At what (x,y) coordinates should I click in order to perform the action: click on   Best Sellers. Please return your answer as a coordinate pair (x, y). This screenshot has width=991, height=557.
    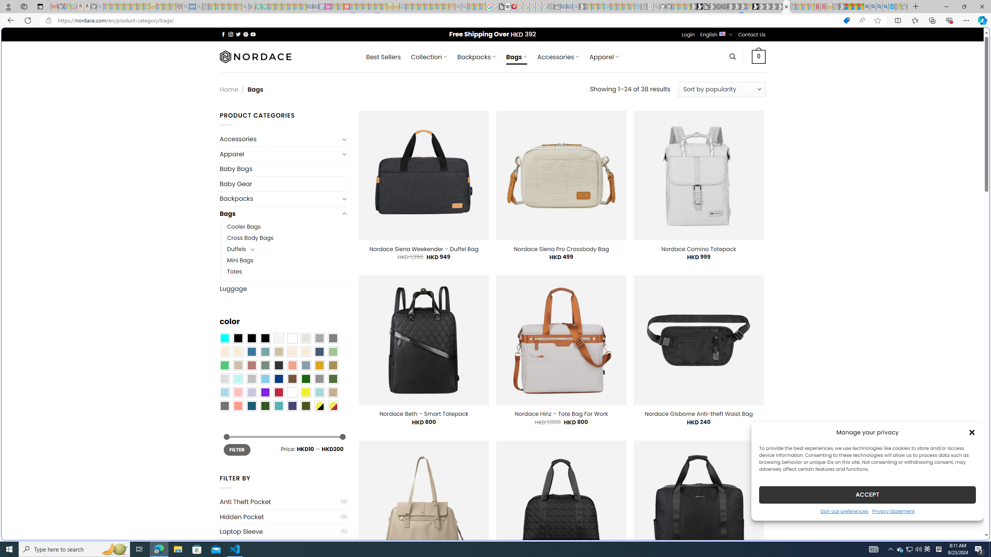
    Looking at the image, I should click on (383, 57).